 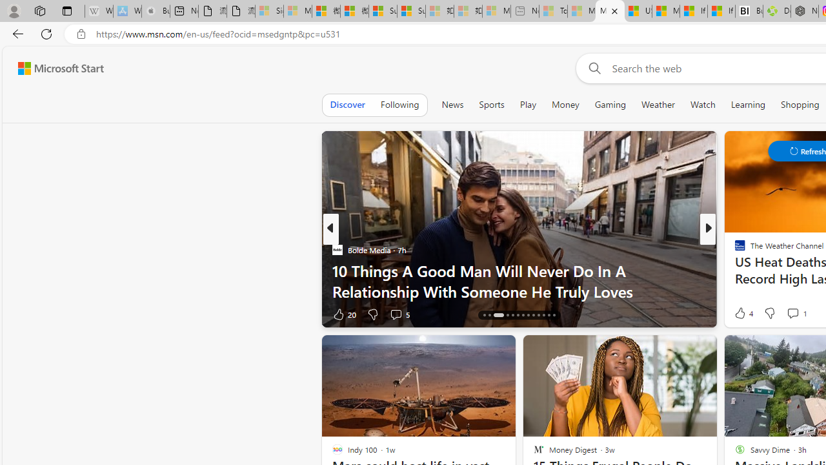 What do you see at coordinates (796, 314) in the screenshot?
I see `View comments 11 Comment` at bounding box center [796, 314].